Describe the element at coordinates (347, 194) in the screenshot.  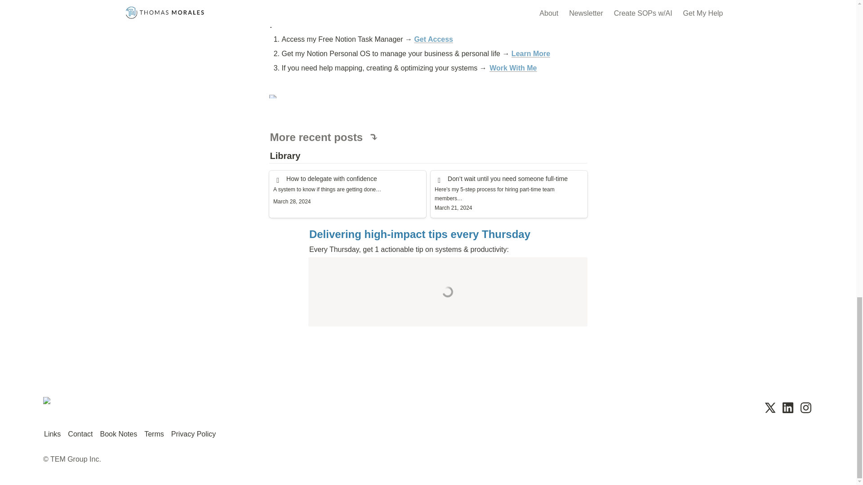
I see `How to delegate with confidence` at that location.